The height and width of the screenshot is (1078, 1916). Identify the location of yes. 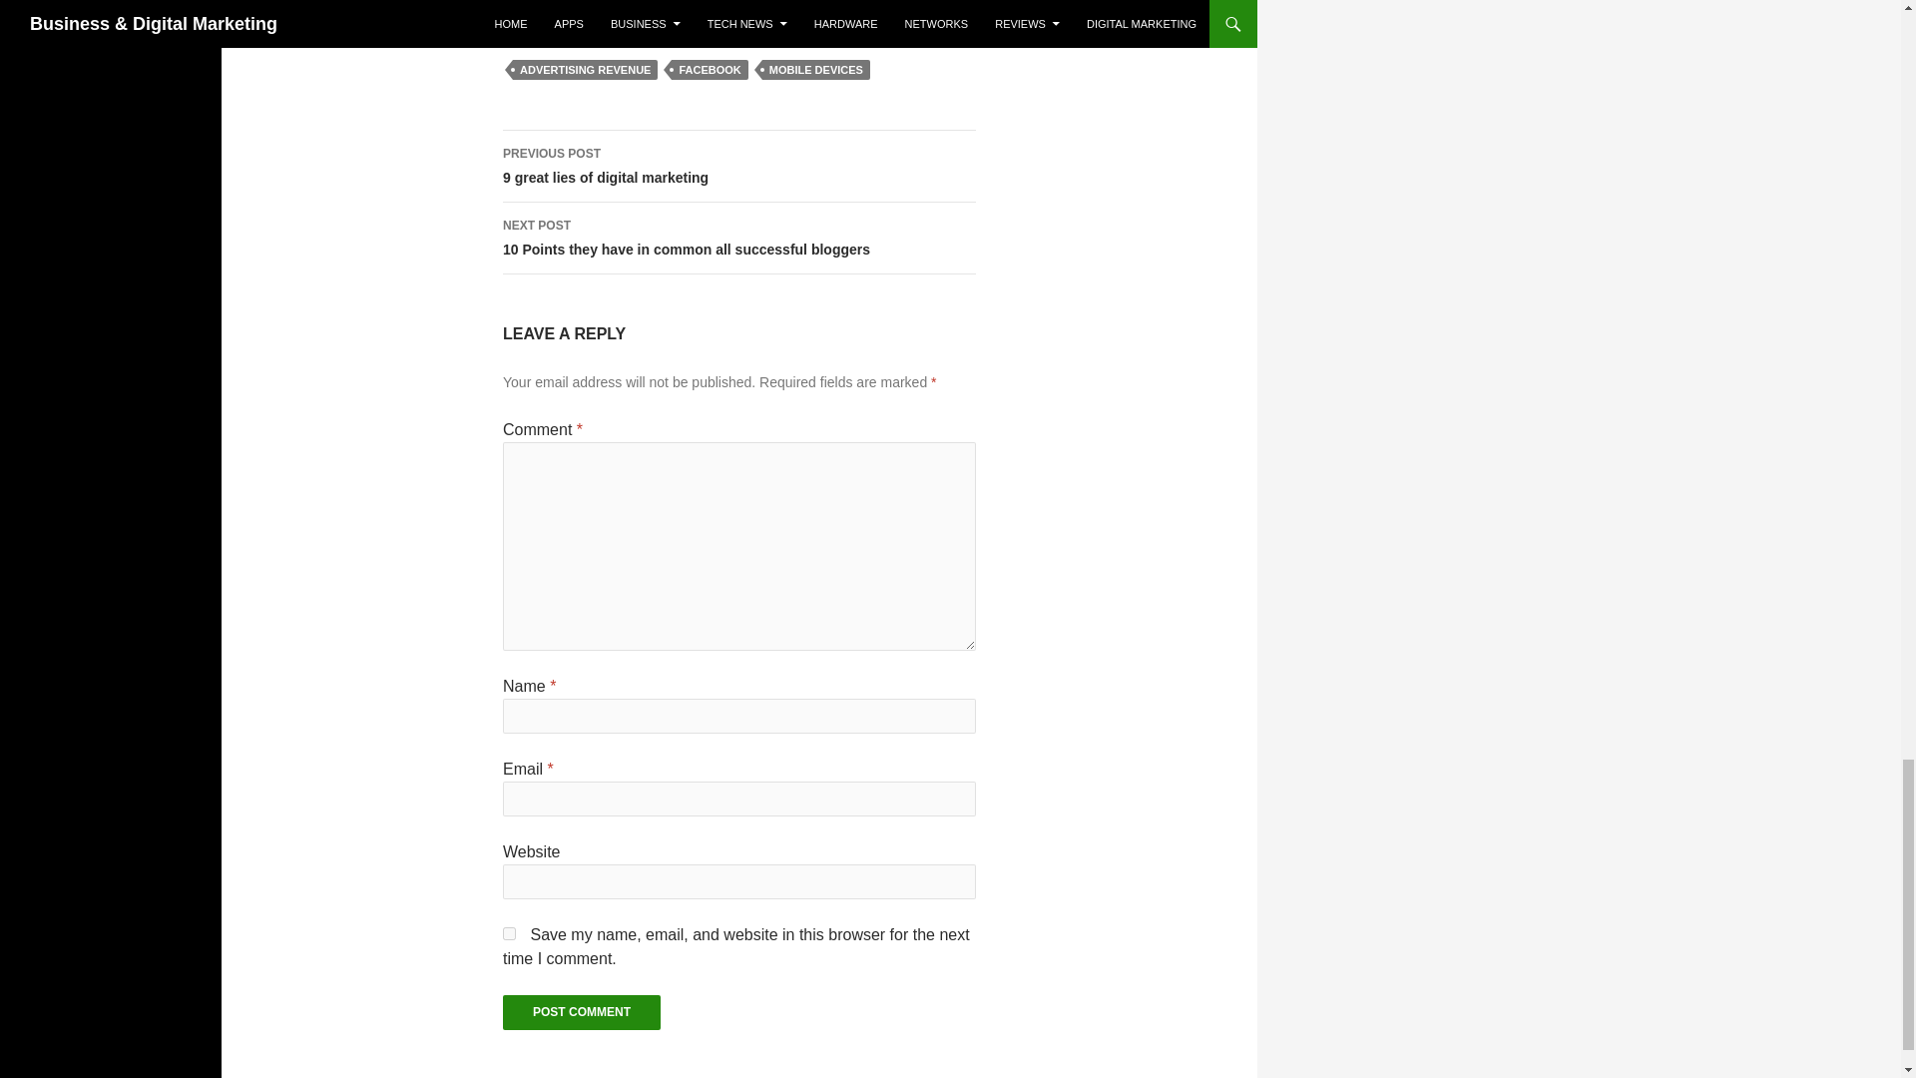
(509, 932).